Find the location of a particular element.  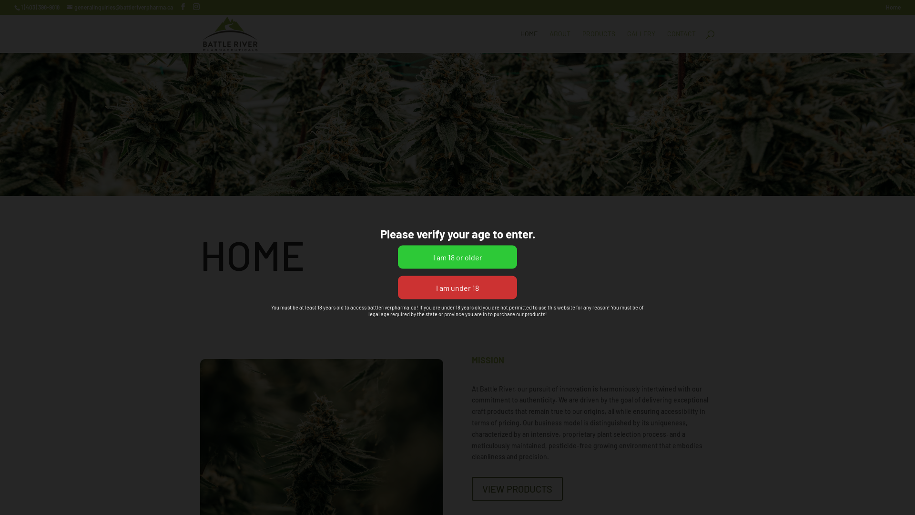

PRODUCTS is located at coordinates (599, 42).